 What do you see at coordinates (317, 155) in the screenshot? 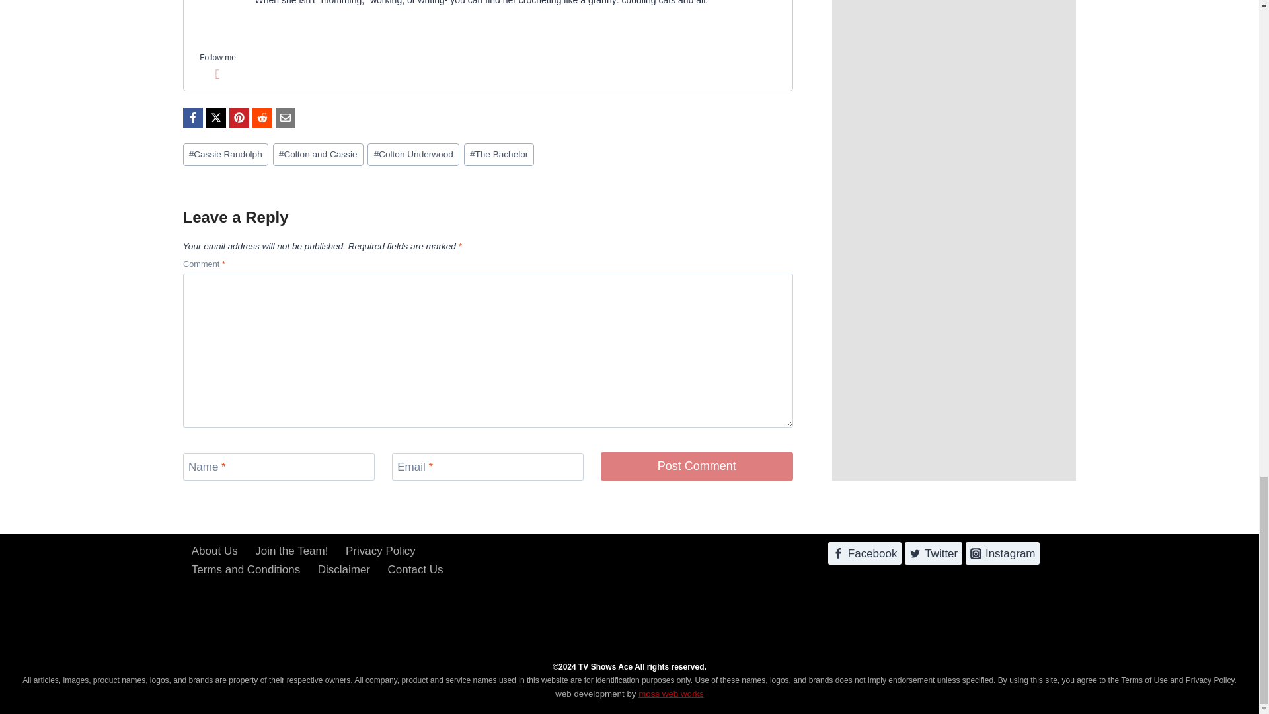
I see `Colton and Cassie` at bounding box center [317, 155].